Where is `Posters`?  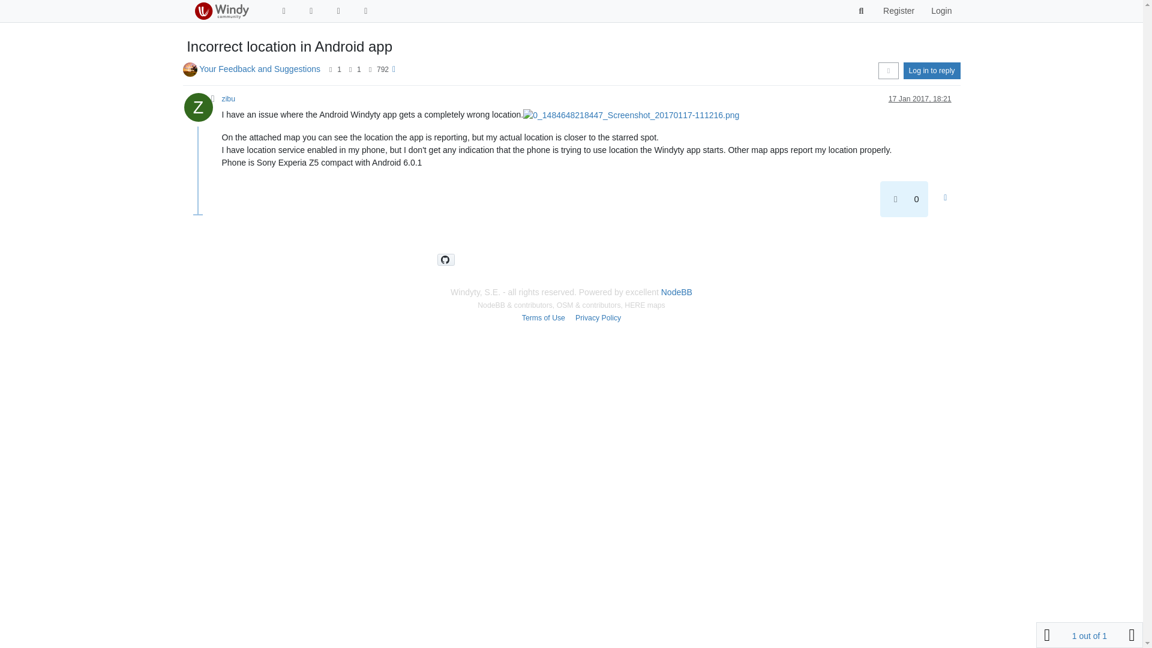
Posters is located at coordinates (330, 70).